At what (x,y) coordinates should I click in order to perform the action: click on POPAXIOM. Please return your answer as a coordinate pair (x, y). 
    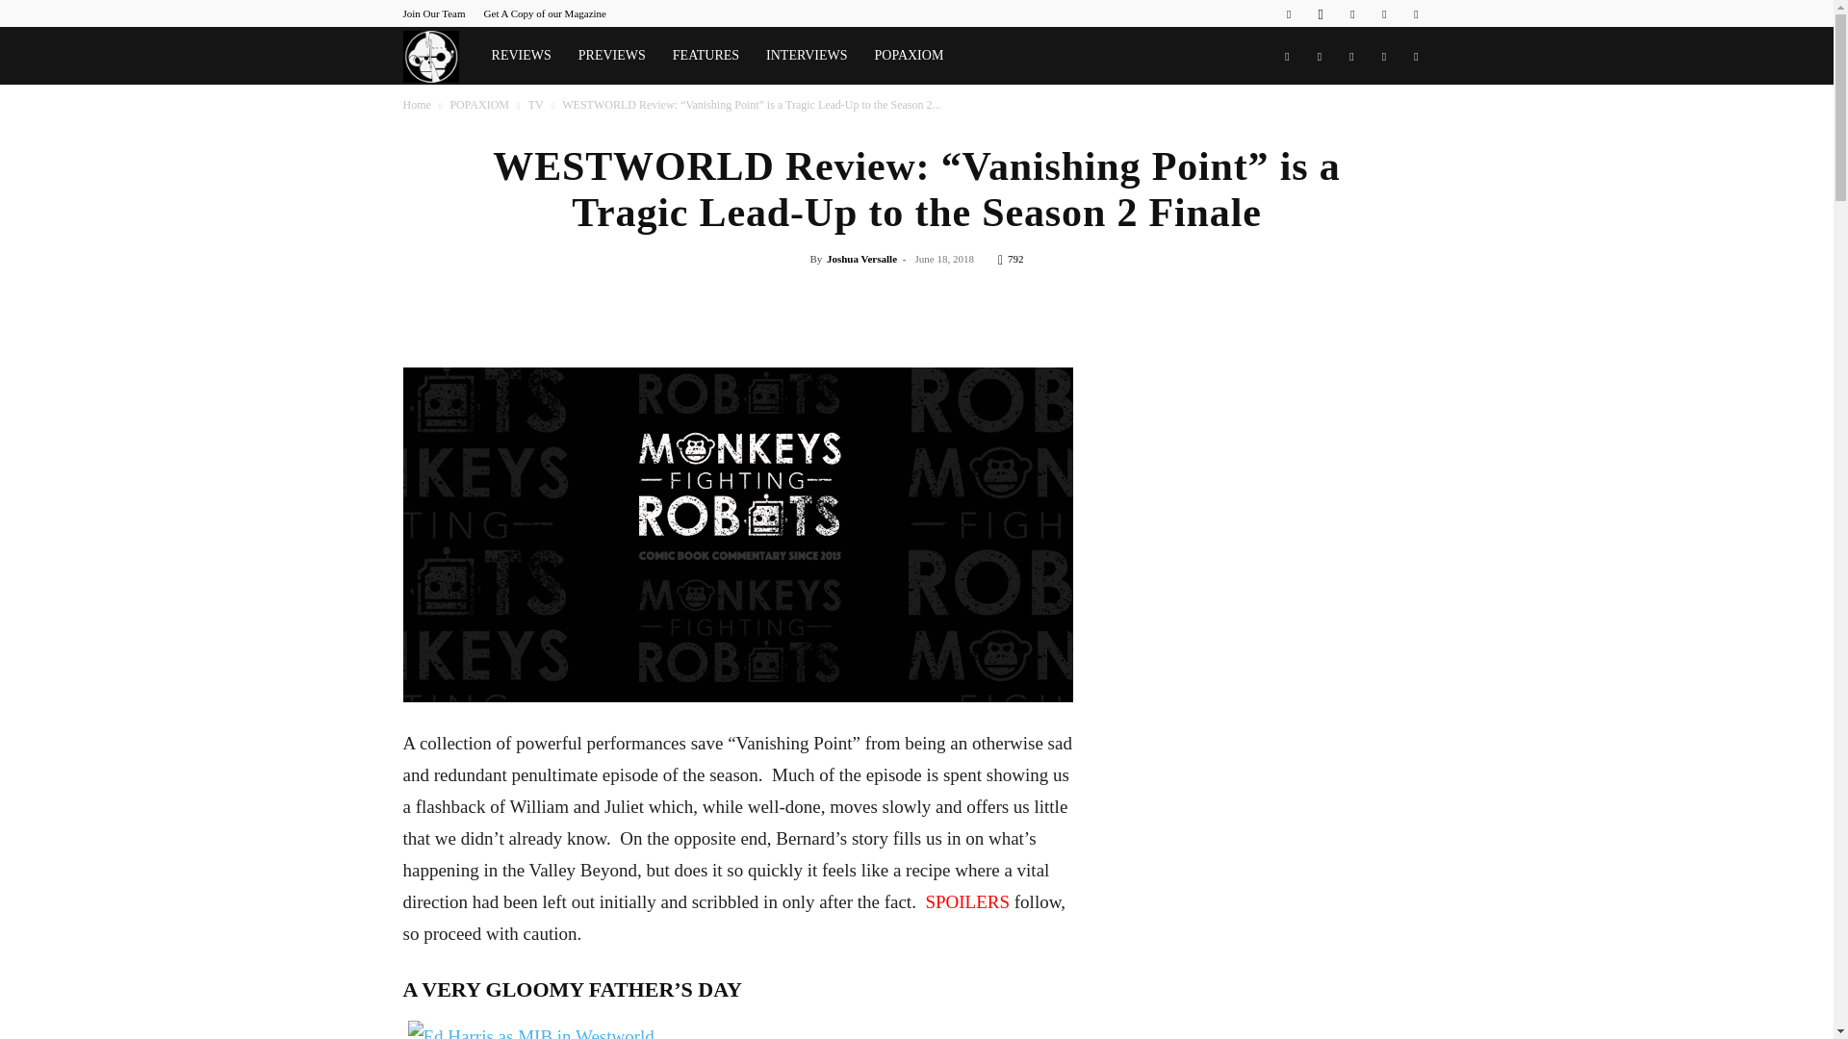
    Looking at the image, I should click on (909, 56).